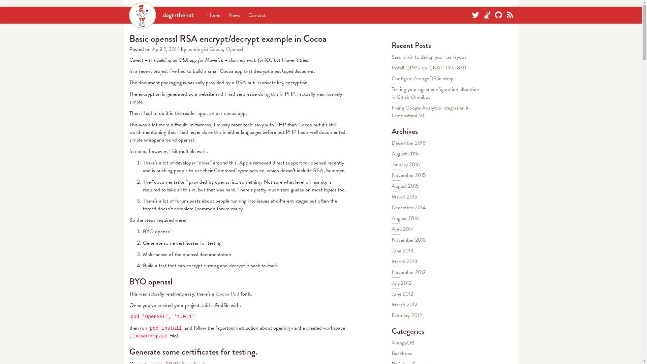 This screenshot has height=364, width=647. Describe the element at coordinates (402, 294) in the screenshot. I see `June 2012` at that location.